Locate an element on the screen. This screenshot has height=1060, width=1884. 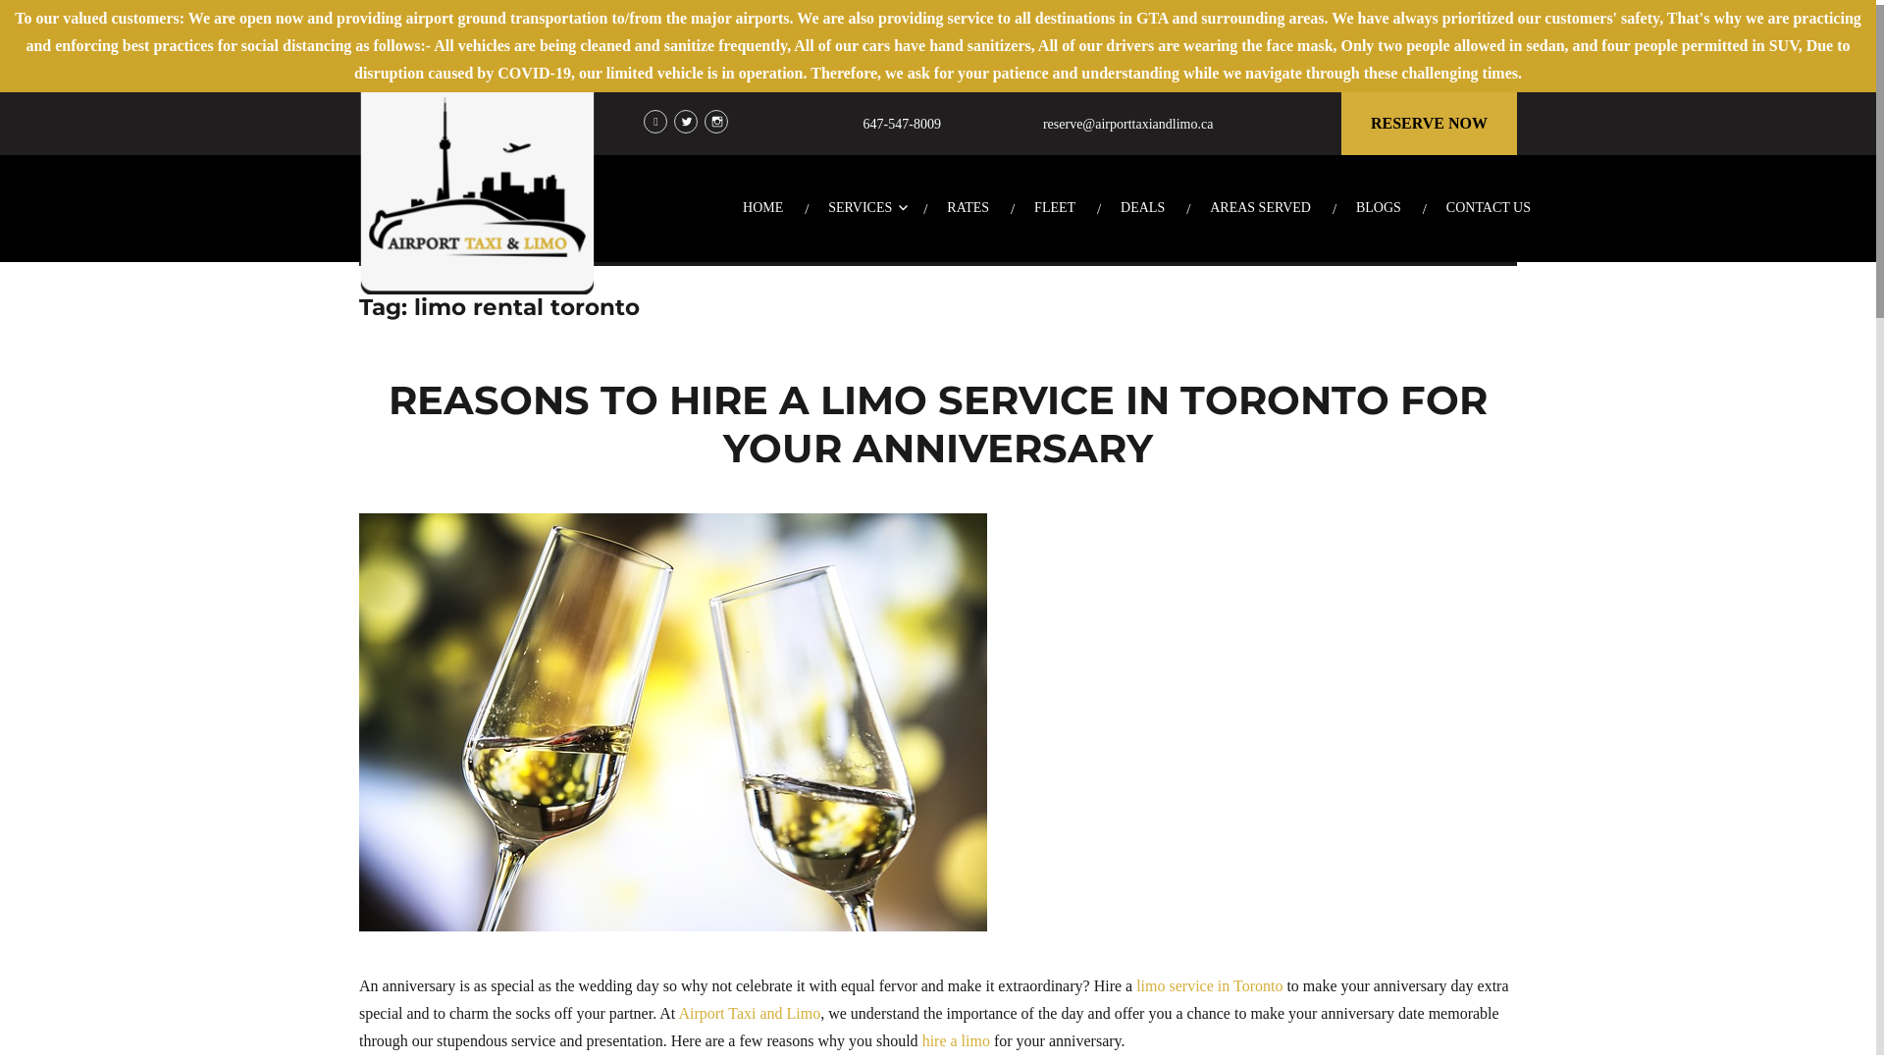
Instagram is located at coordinates (716, 122).